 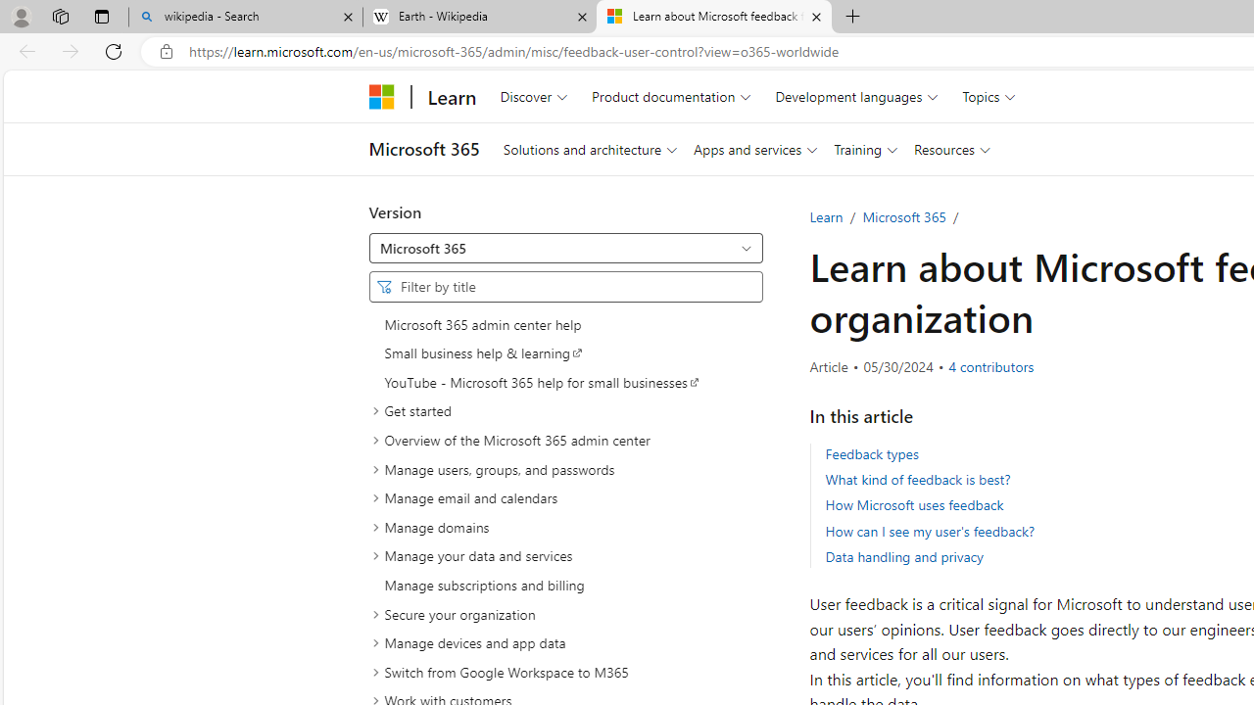 I want to click on How can I see my user's feedback?, so click(x=930, y=531).